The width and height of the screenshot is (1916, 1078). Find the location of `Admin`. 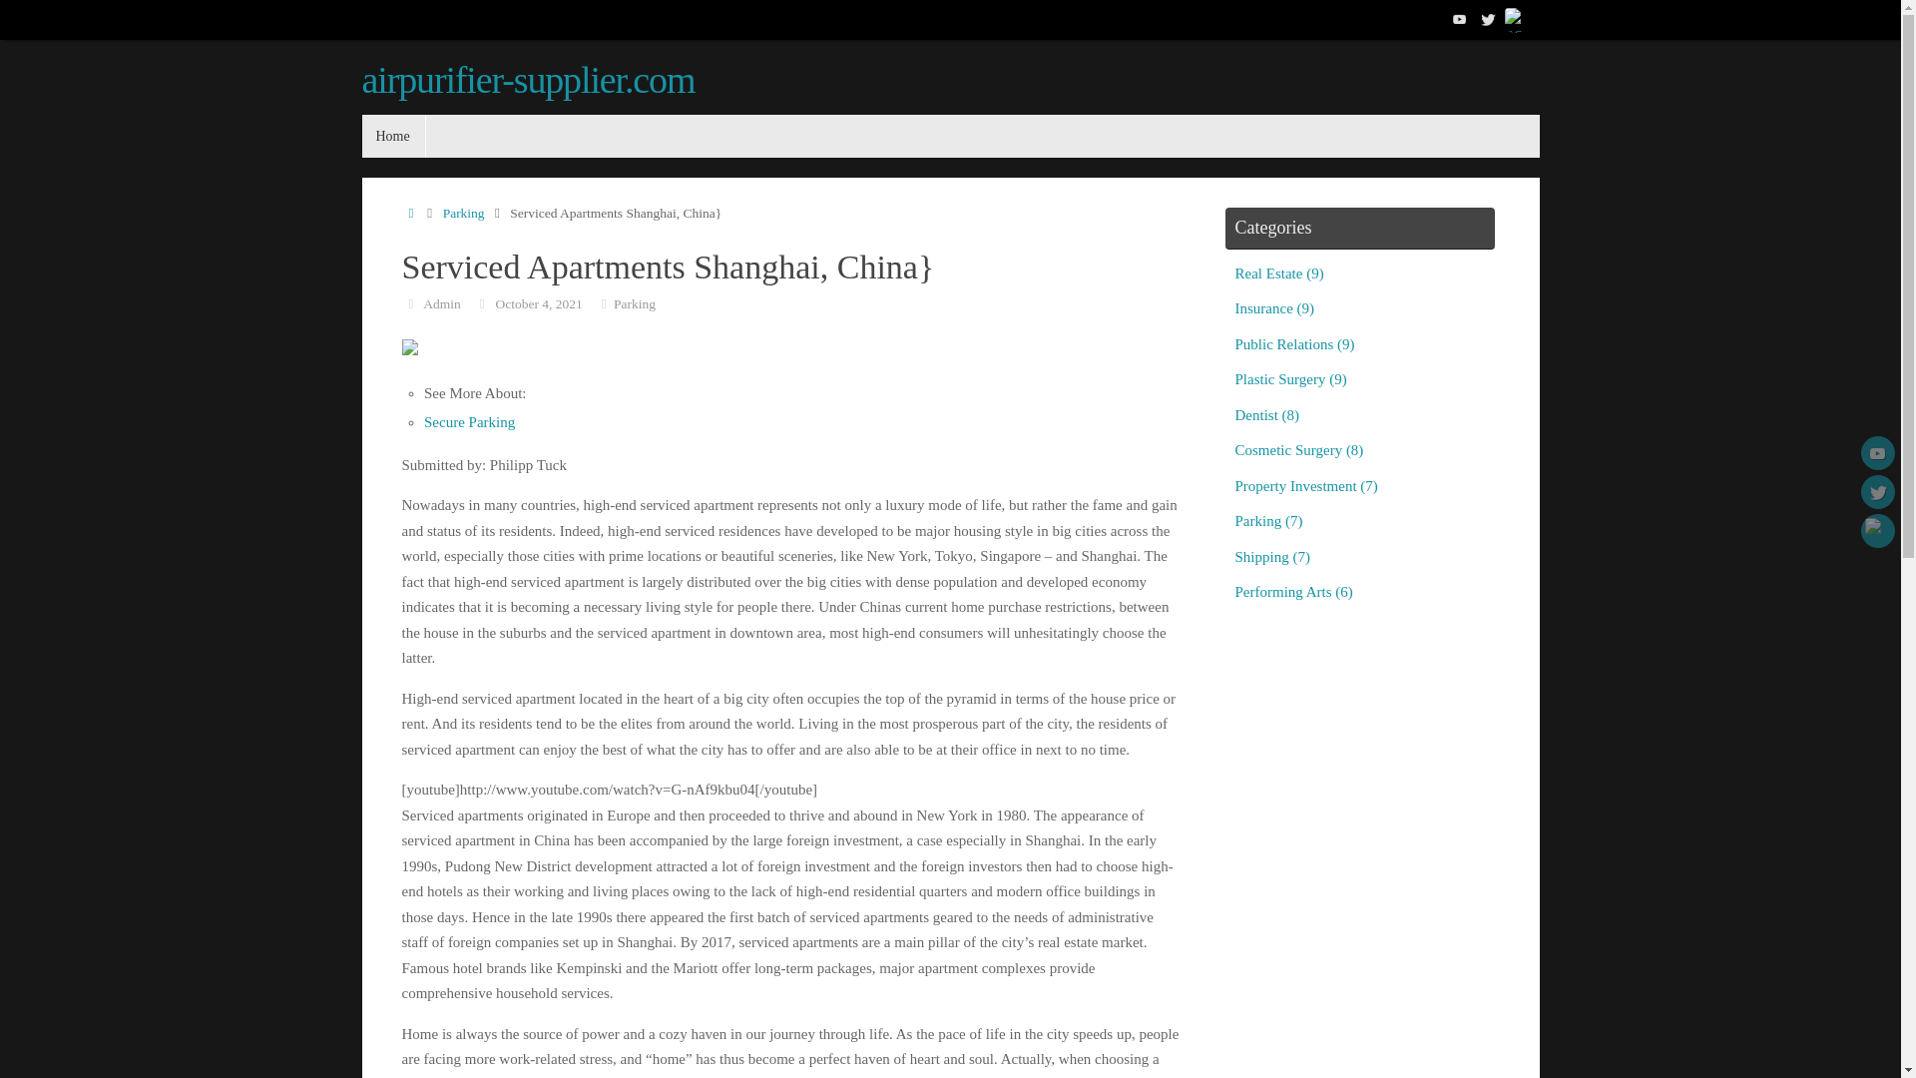

Admin is located at coordinates (442, 302).